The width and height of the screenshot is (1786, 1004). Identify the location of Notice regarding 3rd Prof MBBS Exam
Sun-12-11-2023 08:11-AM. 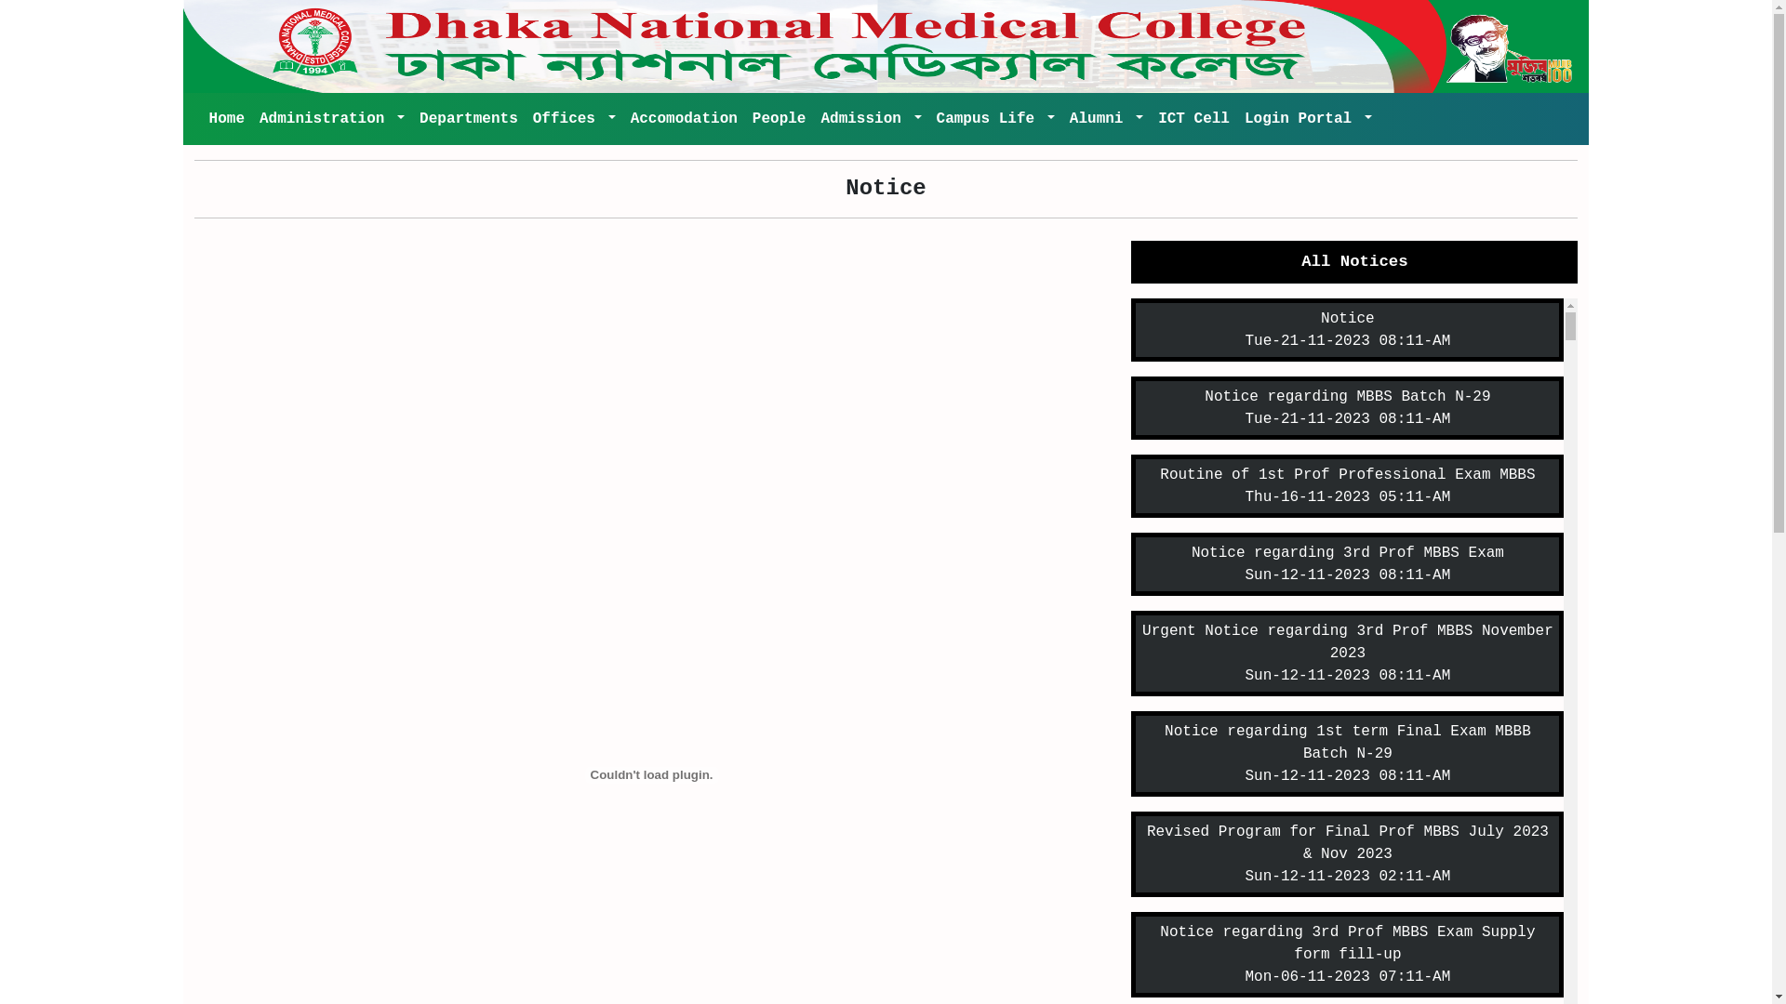
(1347, 564).